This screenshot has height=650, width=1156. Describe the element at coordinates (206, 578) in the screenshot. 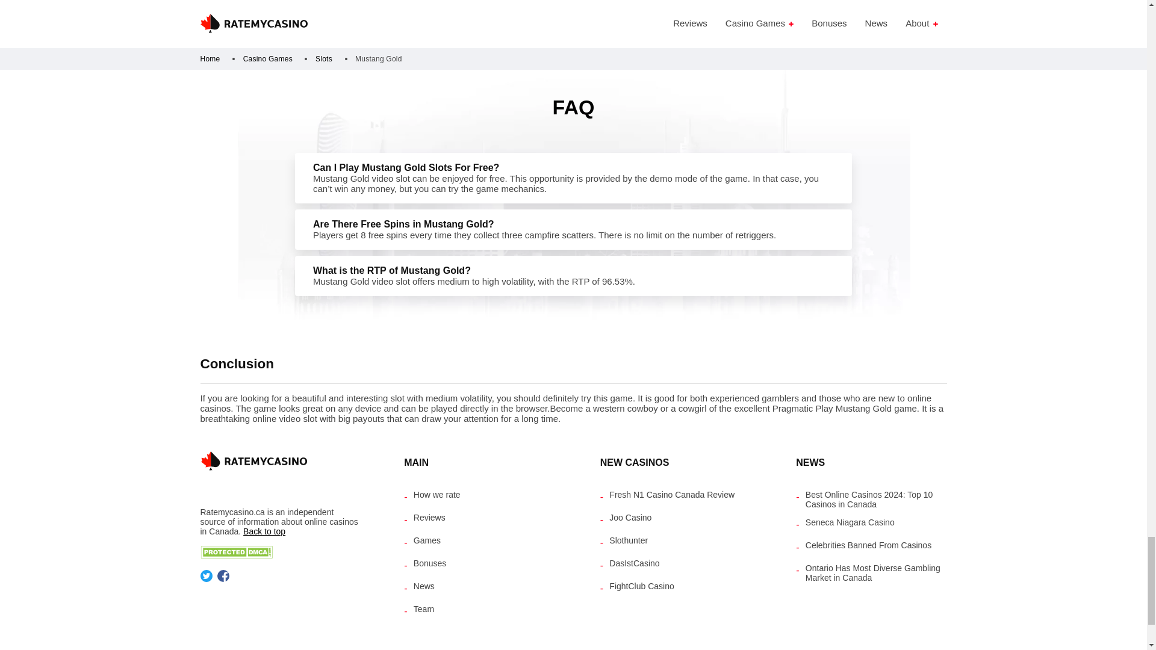

I see `Twitter` at that location.